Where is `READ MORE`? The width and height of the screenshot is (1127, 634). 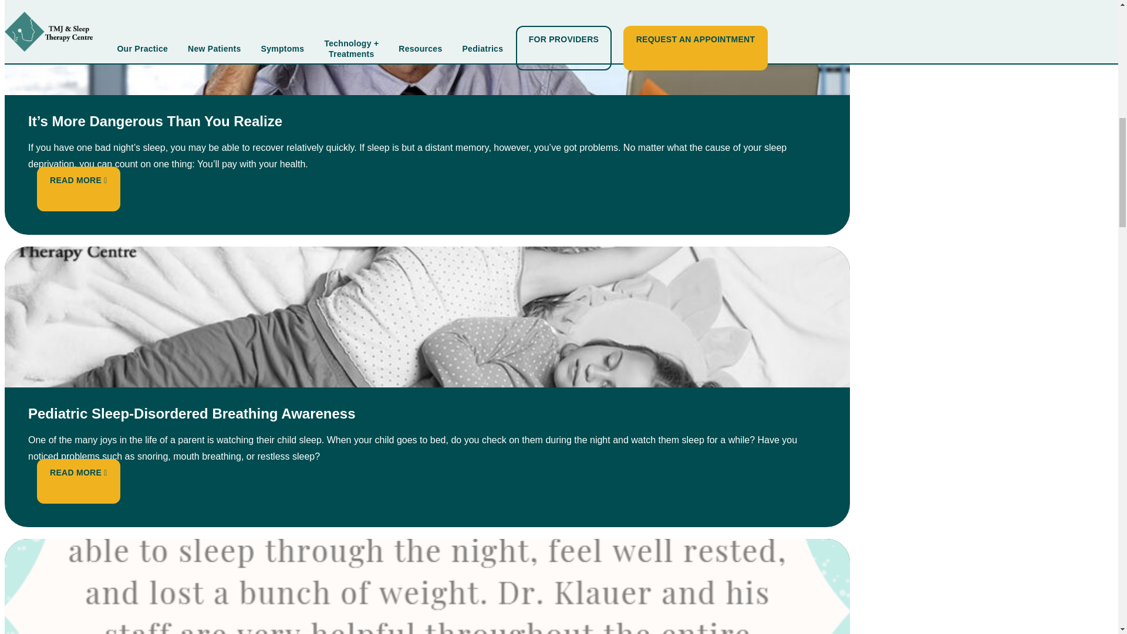
READ MORE is located at coordinates (78, 180).